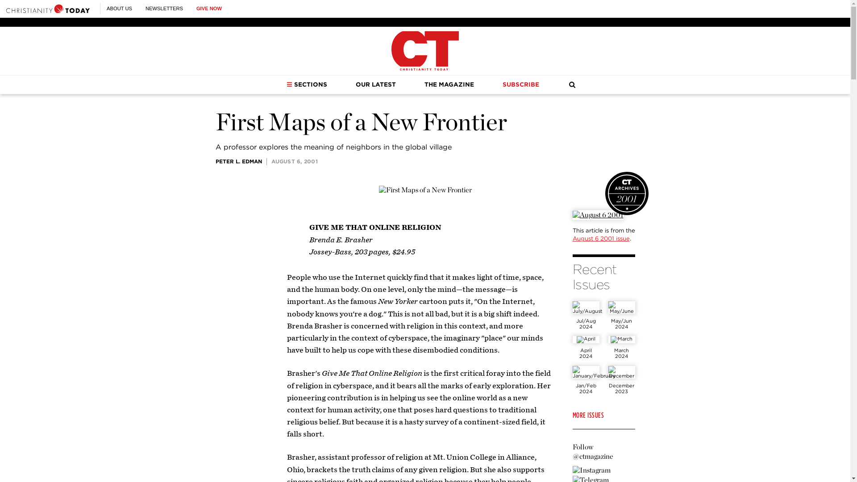 The height and width of the screenshot is (482, 857). Describe the element at coordinates (164, 8) in the screenshot. I see `NEWSLETTERS` at that location.